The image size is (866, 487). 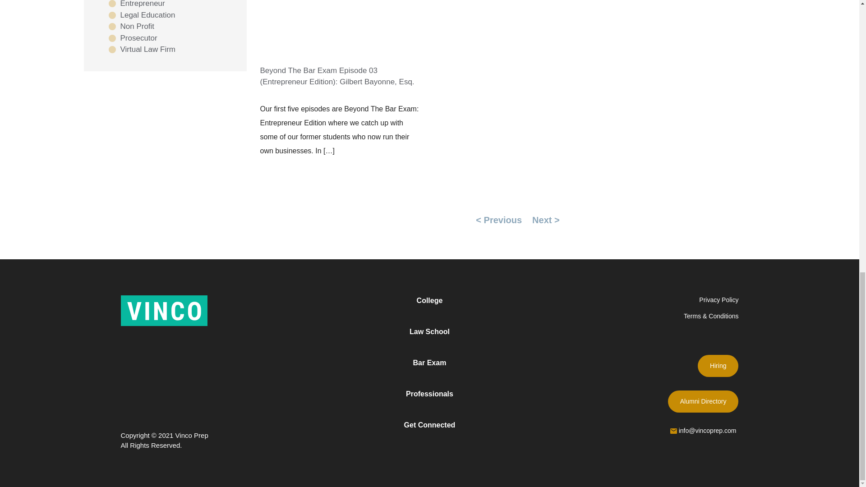 What do you see at coordinates (136, 5) in the screenshot?
I see `Entrepreneur` at bounding box center [136, 5].